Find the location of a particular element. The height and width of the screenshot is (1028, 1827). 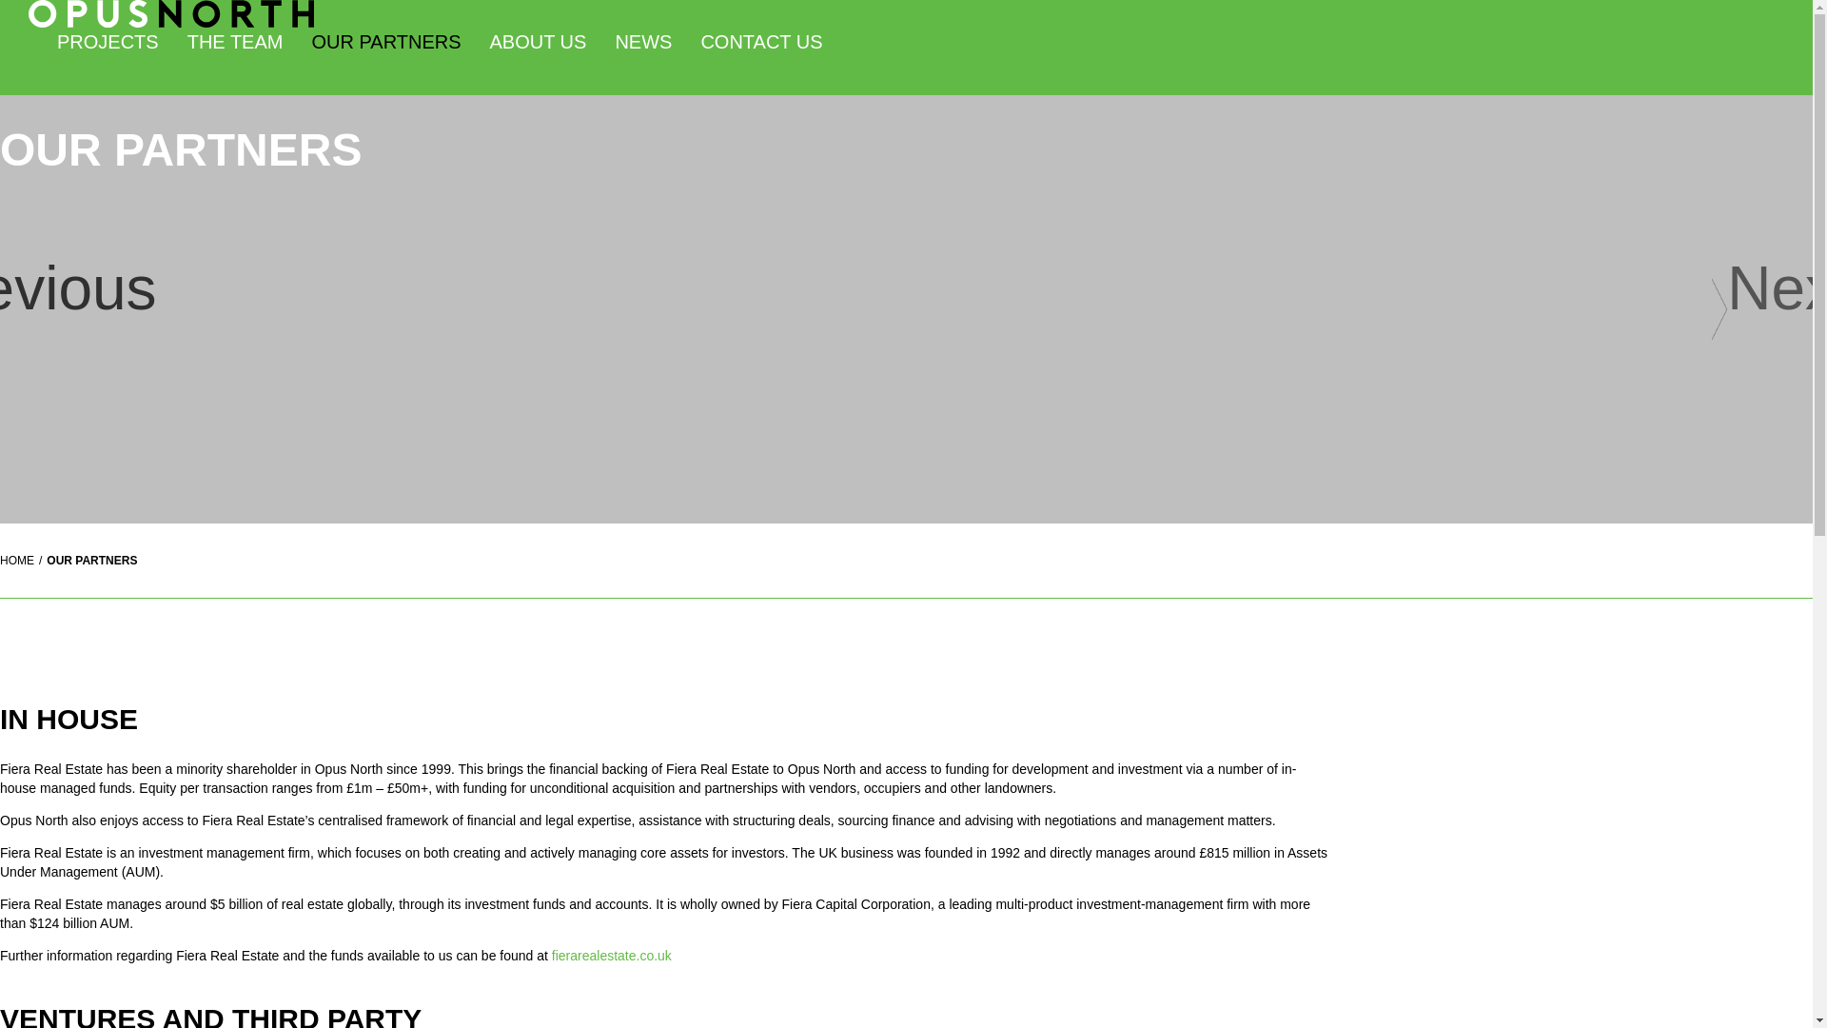

Next is located at coordinates (1781, 308).